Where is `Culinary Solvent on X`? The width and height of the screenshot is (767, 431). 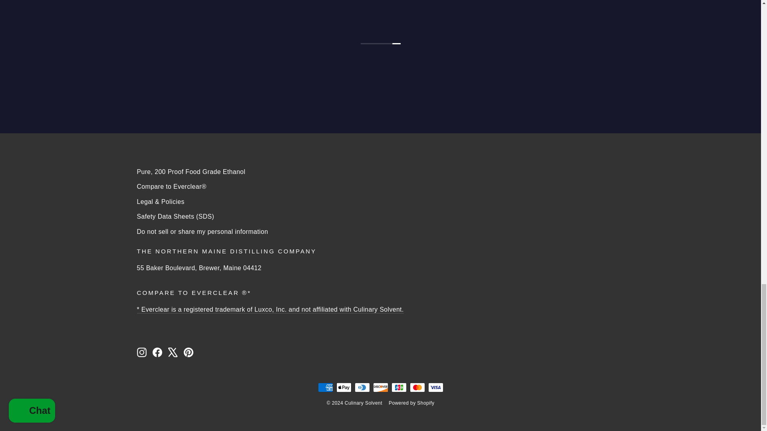
Culinary Solvent on X is located at coordinates (173, 352).